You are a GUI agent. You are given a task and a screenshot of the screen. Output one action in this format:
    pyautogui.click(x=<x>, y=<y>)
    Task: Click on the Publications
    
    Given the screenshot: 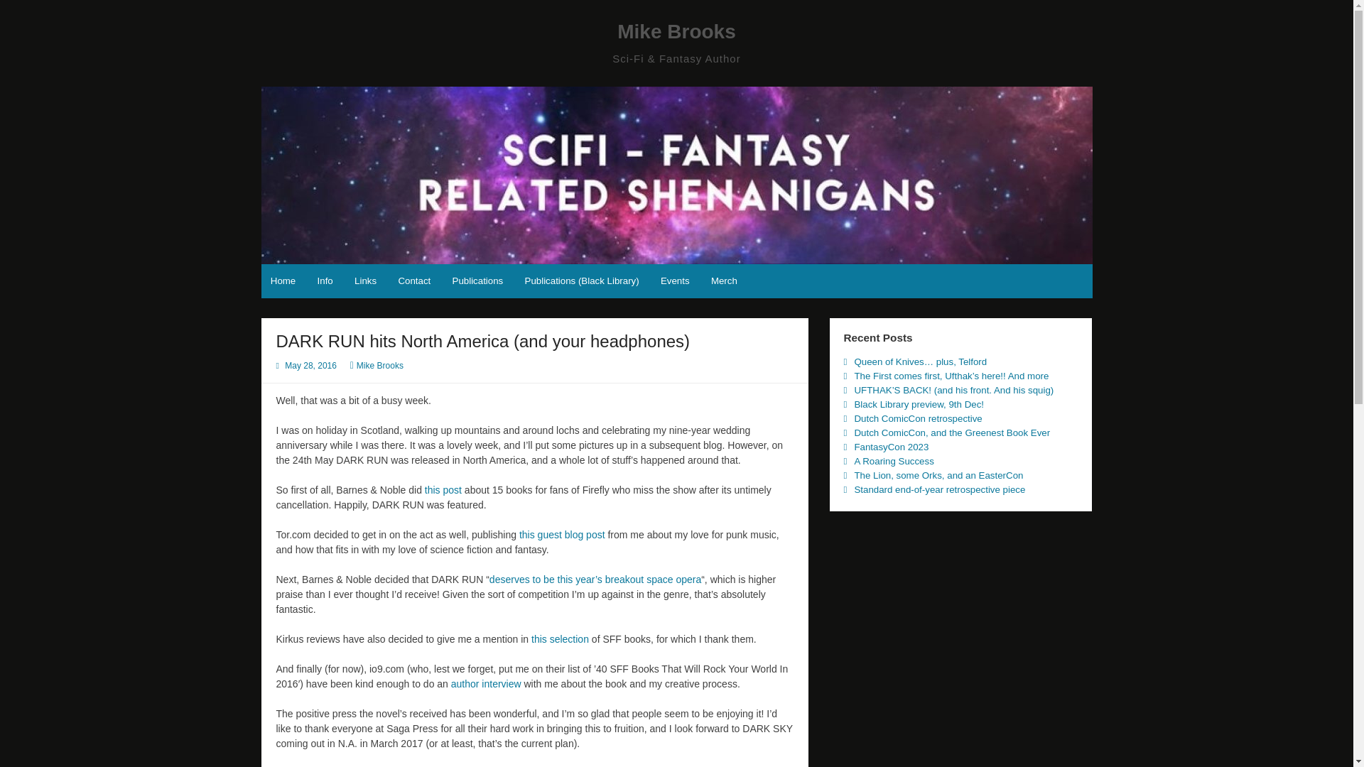 What is the action you would take?
    pyautogui.click(x=477, y=281)
    